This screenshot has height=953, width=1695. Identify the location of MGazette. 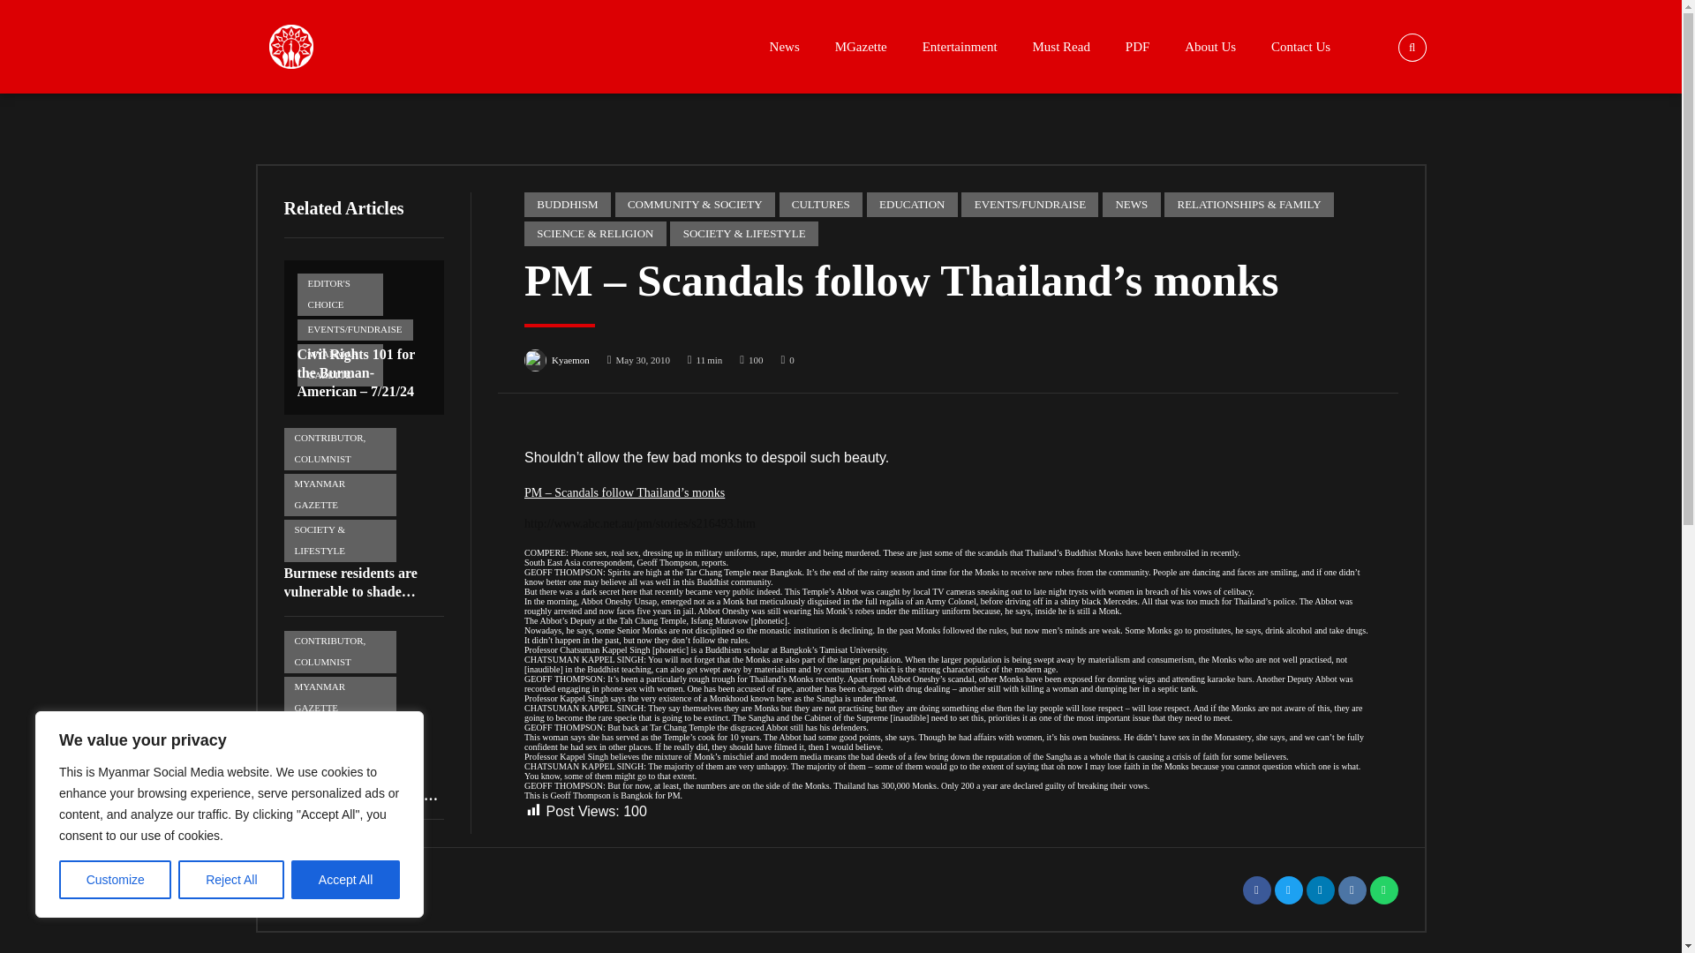
(861, 46).